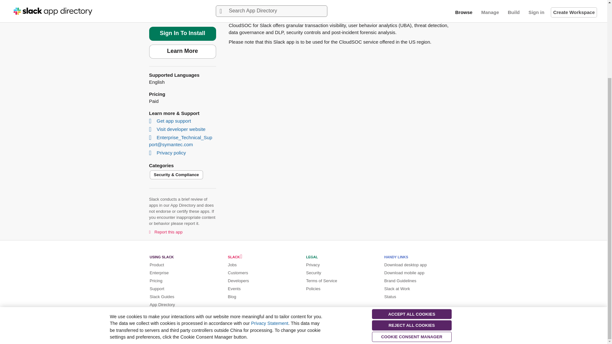 This screenshot has width=612, height=344. I want to click on Learn More, so click(182, 52).